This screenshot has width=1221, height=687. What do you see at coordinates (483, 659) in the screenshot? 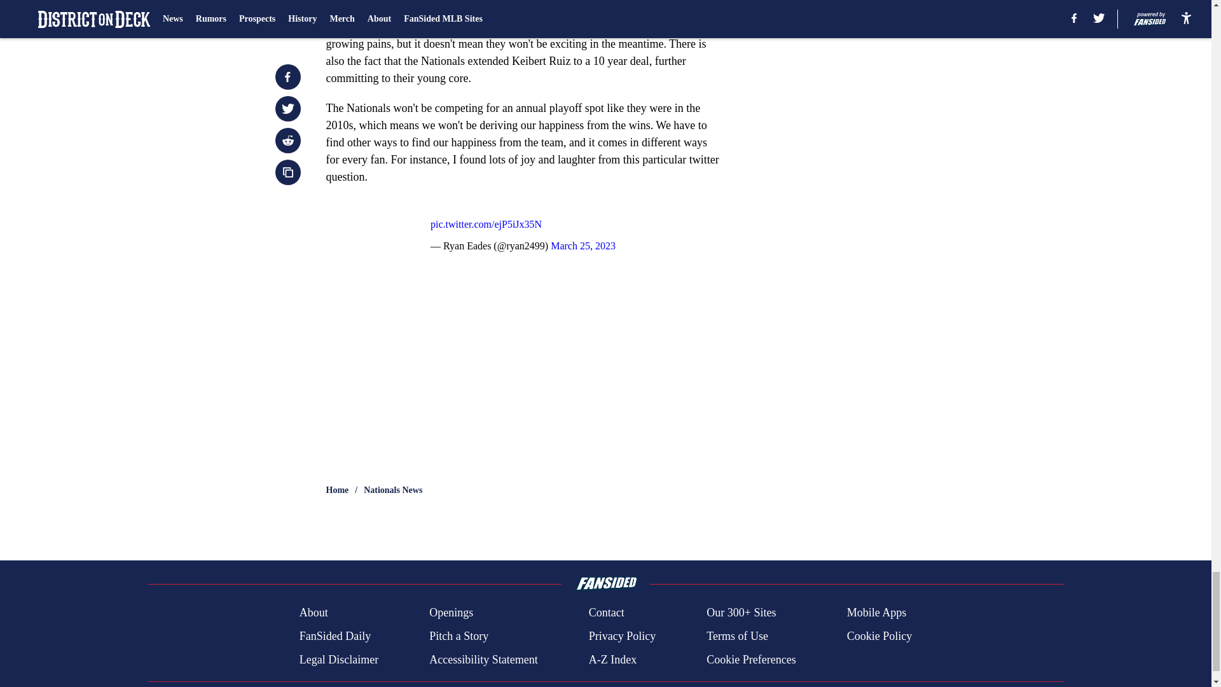
I see `Accessibility Statement` at bounding box center [483, 659].